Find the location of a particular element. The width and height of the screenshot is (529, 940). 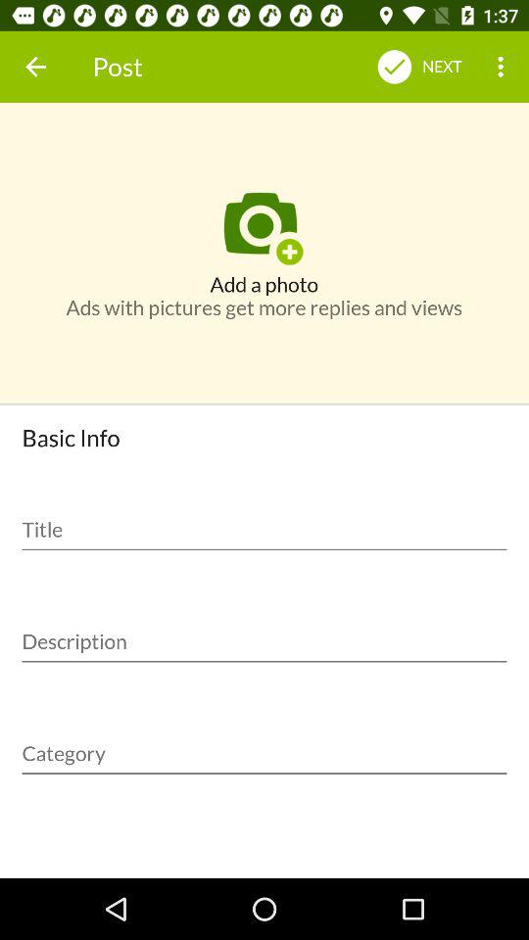

open item to the right of the next is located at coordinates (504, 67).